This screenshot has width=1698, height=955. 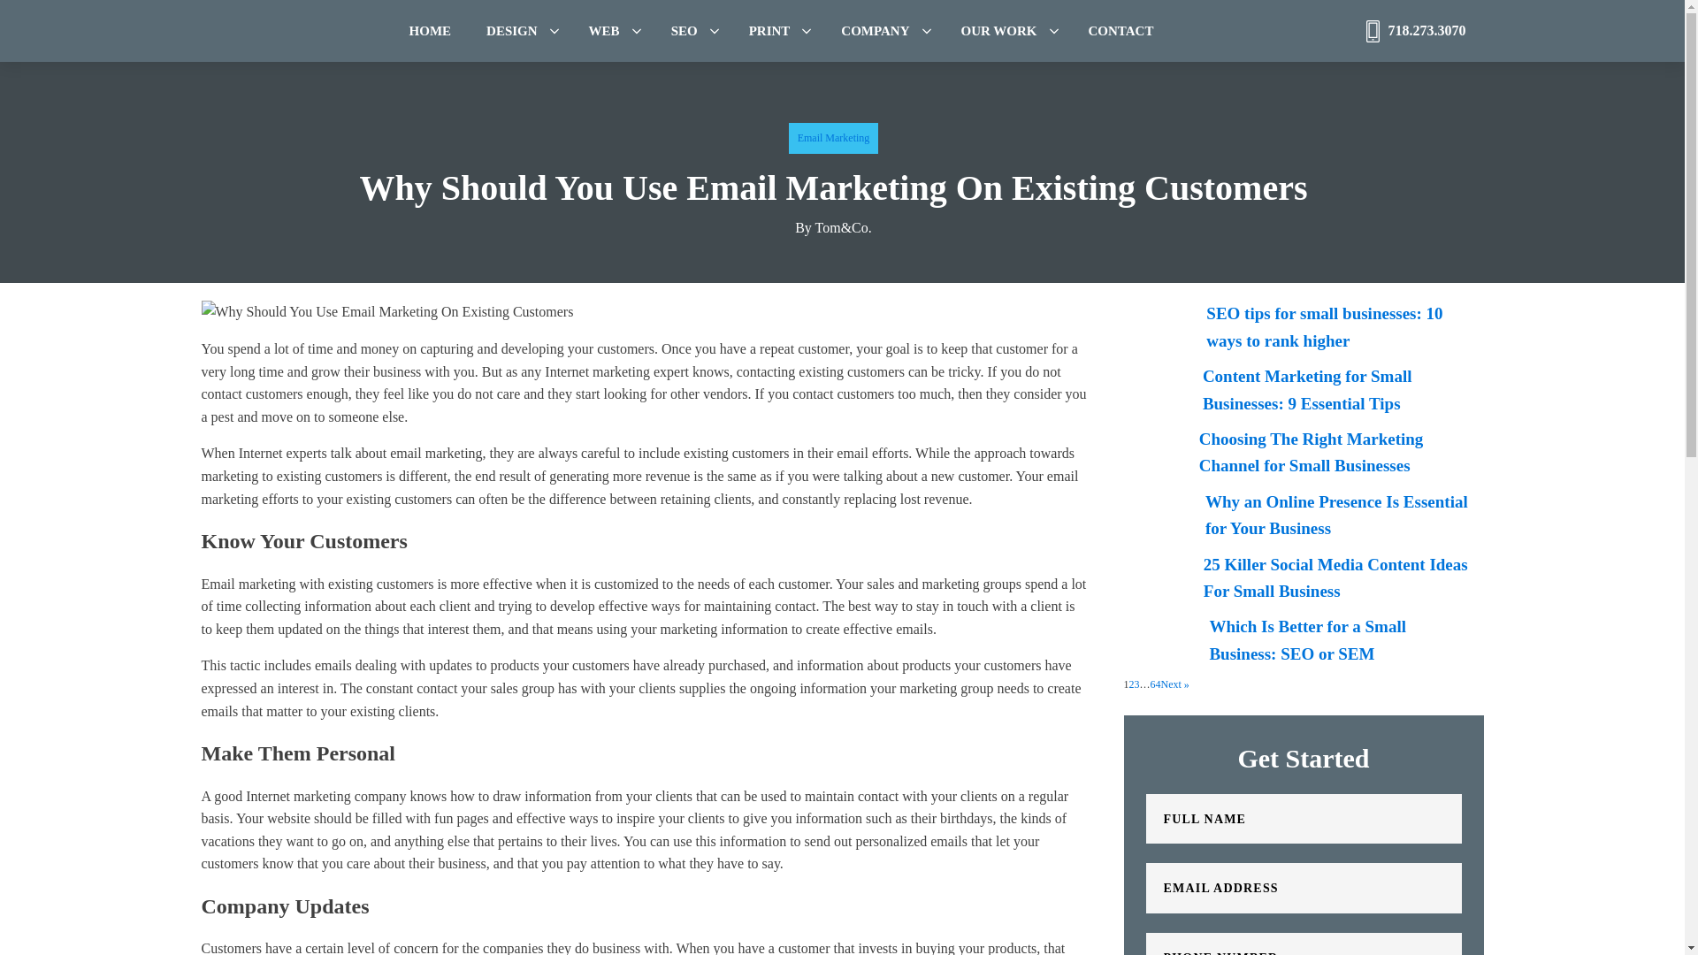 What do you see at coordinates (1125, 30) in the screenshot?
I see `CONTACT` at bounding box center [1125, 30].